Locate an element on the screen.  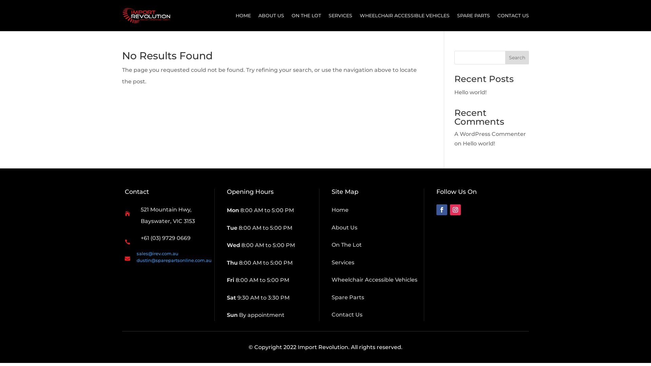
Search is located at coordinates (517, 58).